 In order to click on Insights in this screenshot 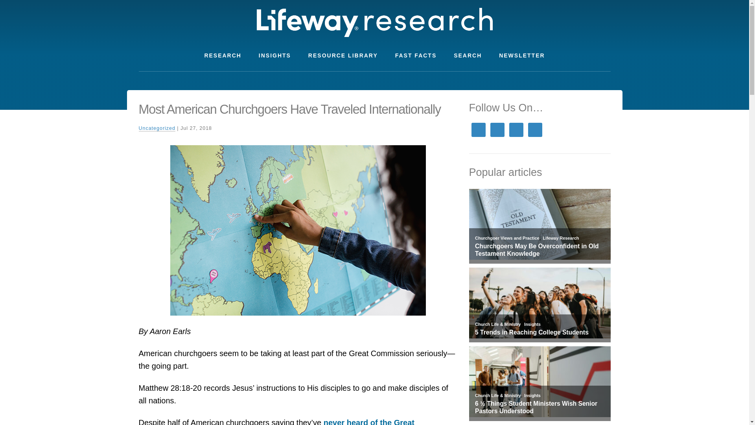, I will do `click(532, 324)`.